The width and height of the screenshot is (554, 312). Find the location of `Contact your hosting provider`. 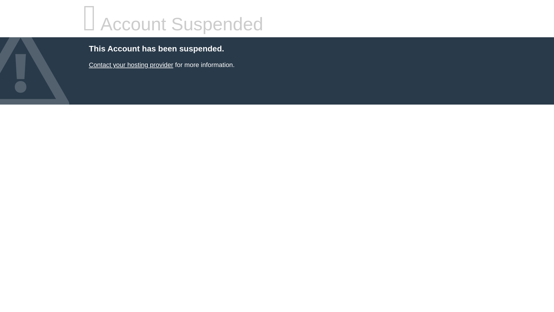

Contact your hosting provider is located at coordinates (131, 65).